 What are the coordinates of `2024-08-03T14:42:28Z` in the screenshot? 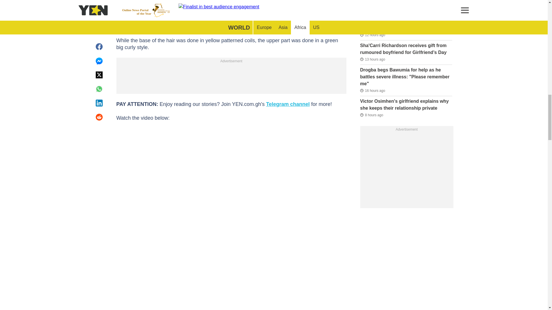 It's located at (372, 35).